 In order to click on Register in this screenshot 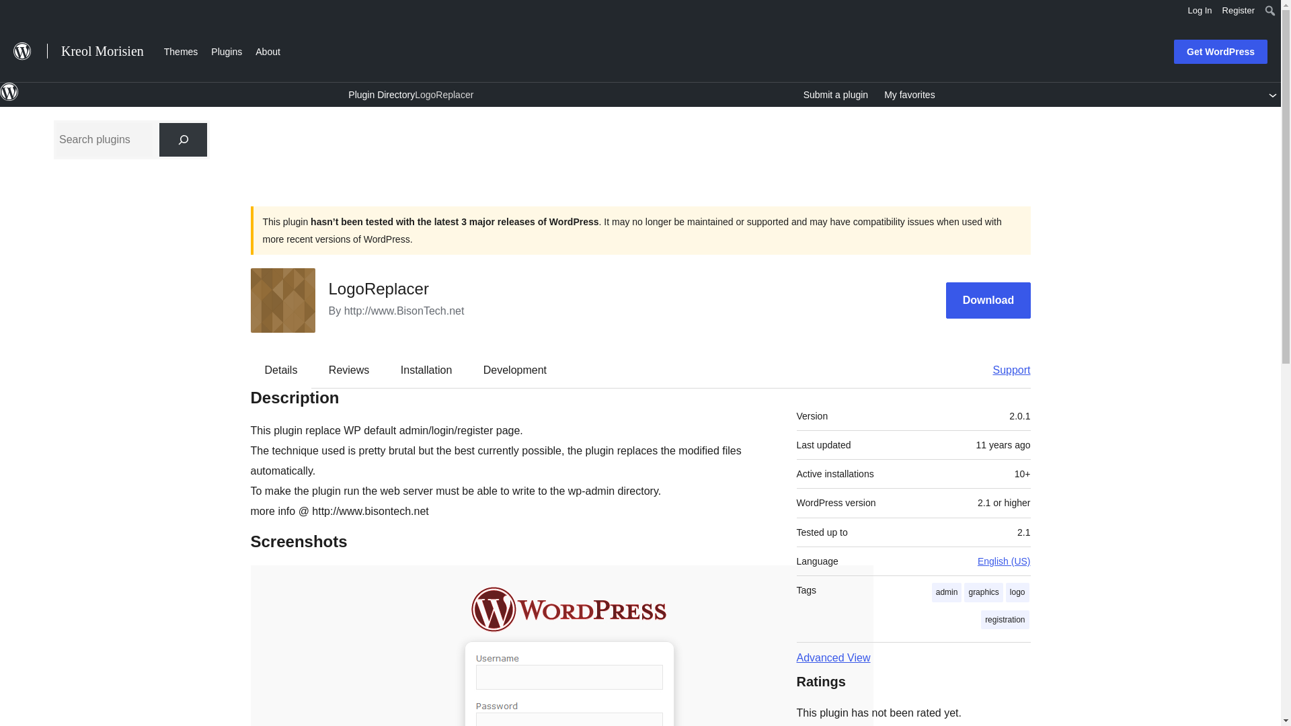, I will do `click(1239, 11)`.